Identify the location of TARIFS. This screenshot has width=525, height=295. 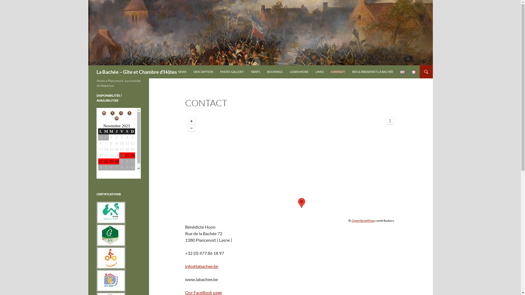
(255, 72).